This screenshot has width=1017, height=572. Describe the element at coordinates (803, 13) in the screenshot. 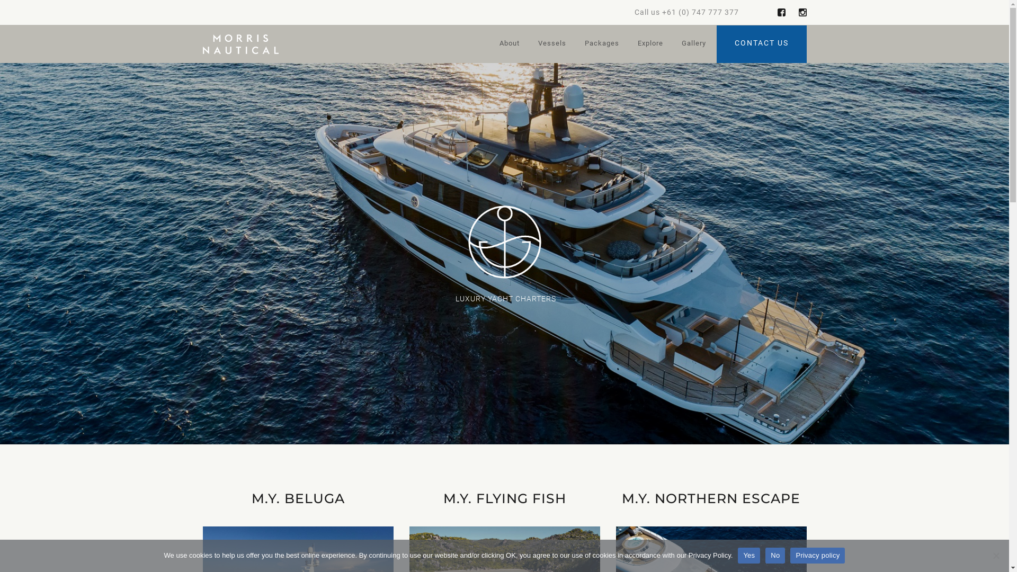

I see `Instagram` at that location.